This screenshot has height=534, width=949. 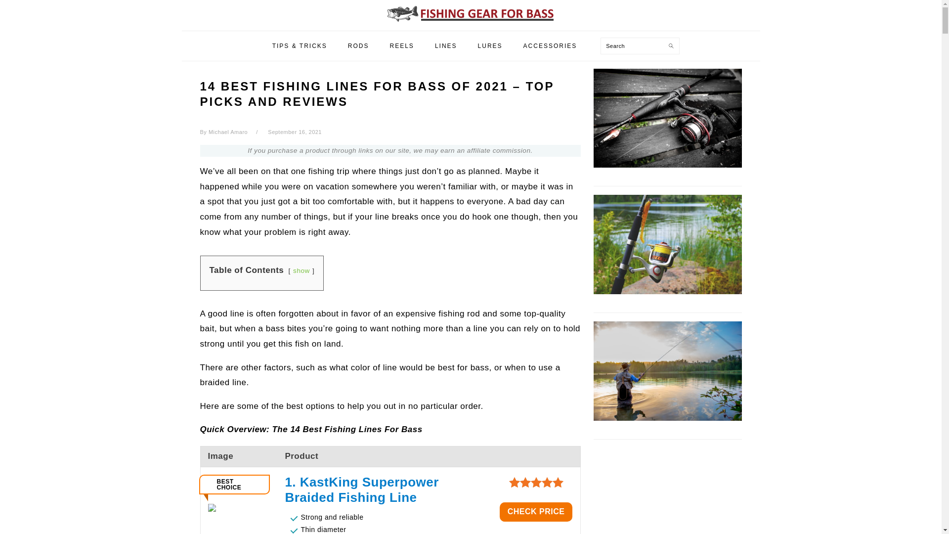 I want to click on LURES, so click(x=490, y=45).